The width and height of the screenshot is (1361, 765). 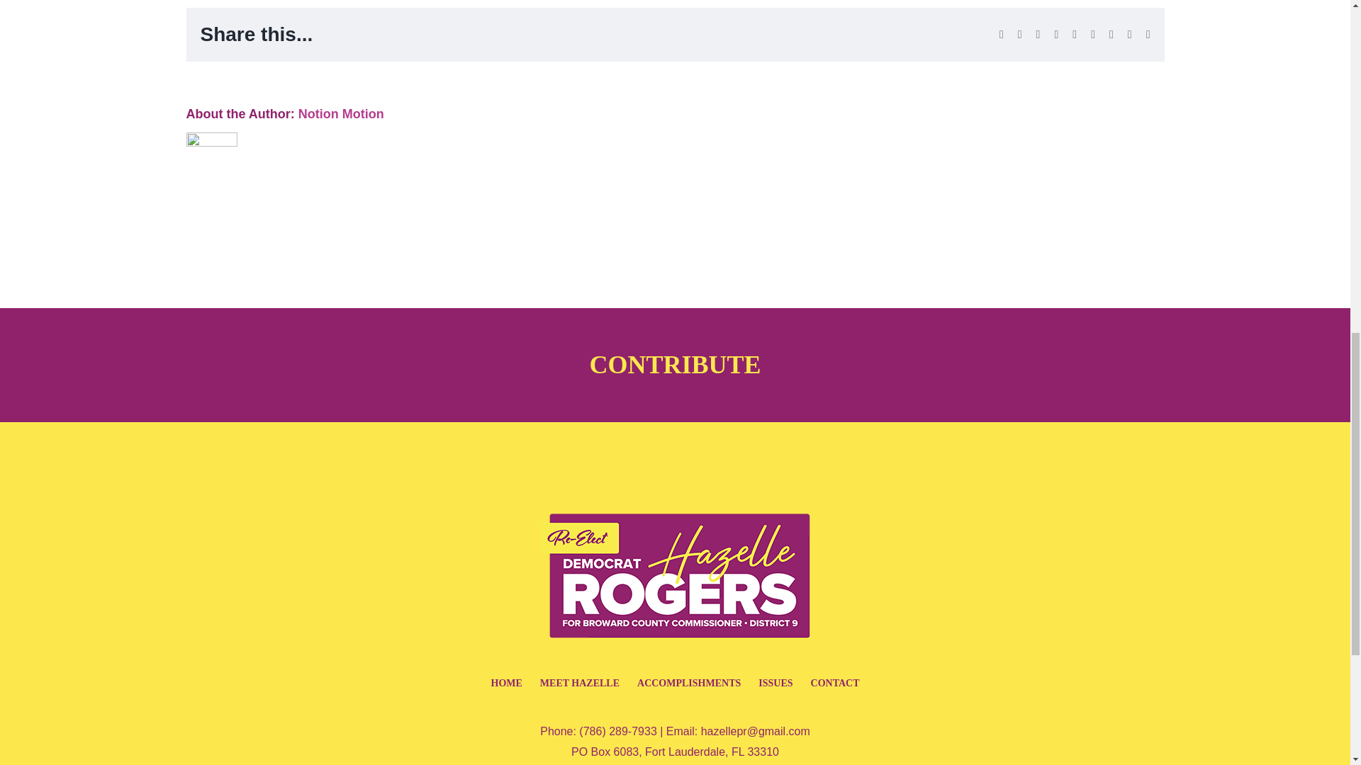 I want to click on Notion Motion, so click(x=340, y=113).